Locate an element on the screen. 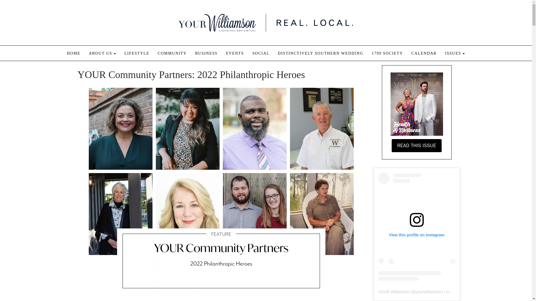  HOME is located at coordinates (74, 53).